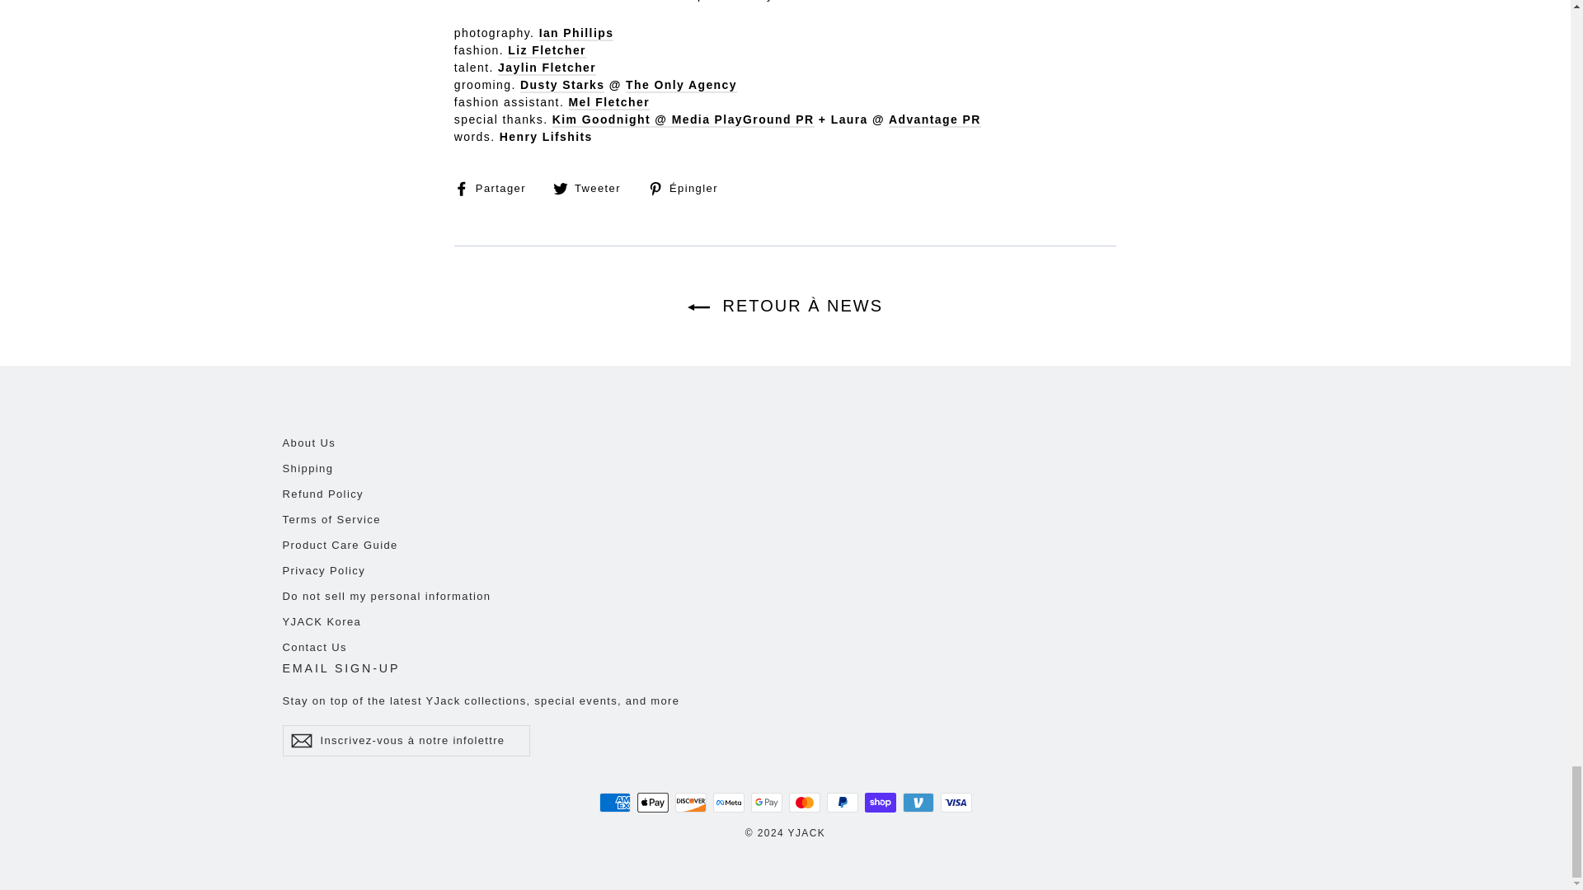 The width and height of the screenshot is (1583, 890). I want to click on Mastercard, so click(804, 803).